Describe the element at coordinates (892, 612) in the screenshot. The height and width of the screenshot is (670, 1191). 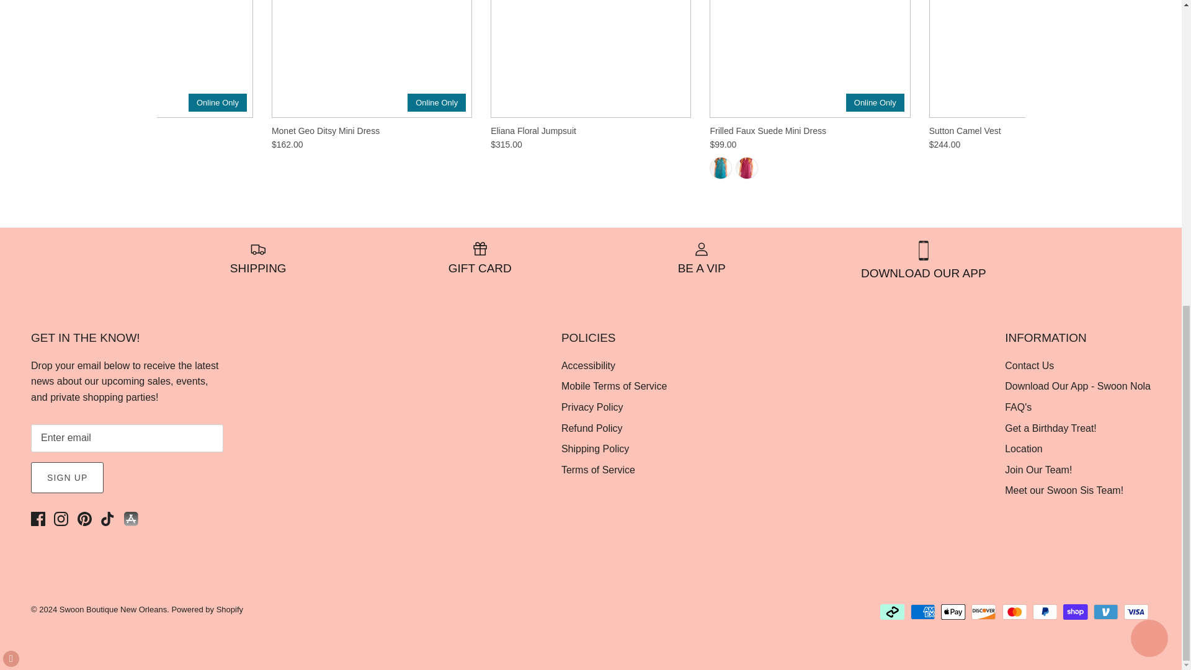
I see `Afterpay` at that location.